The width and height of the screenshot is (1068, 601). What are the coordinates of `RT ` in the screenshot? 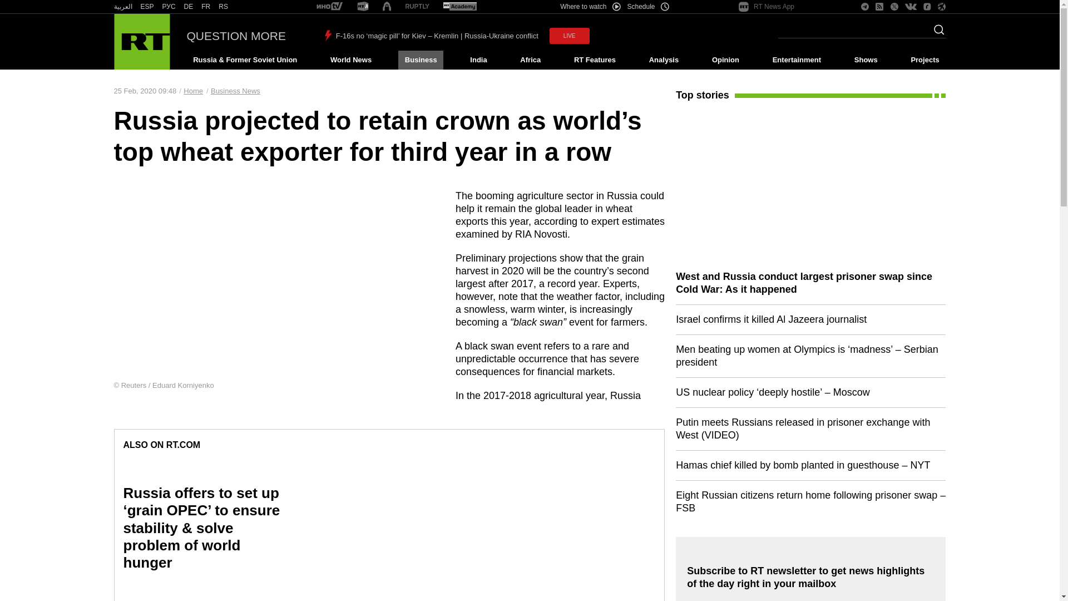 It's located at (329, 7).